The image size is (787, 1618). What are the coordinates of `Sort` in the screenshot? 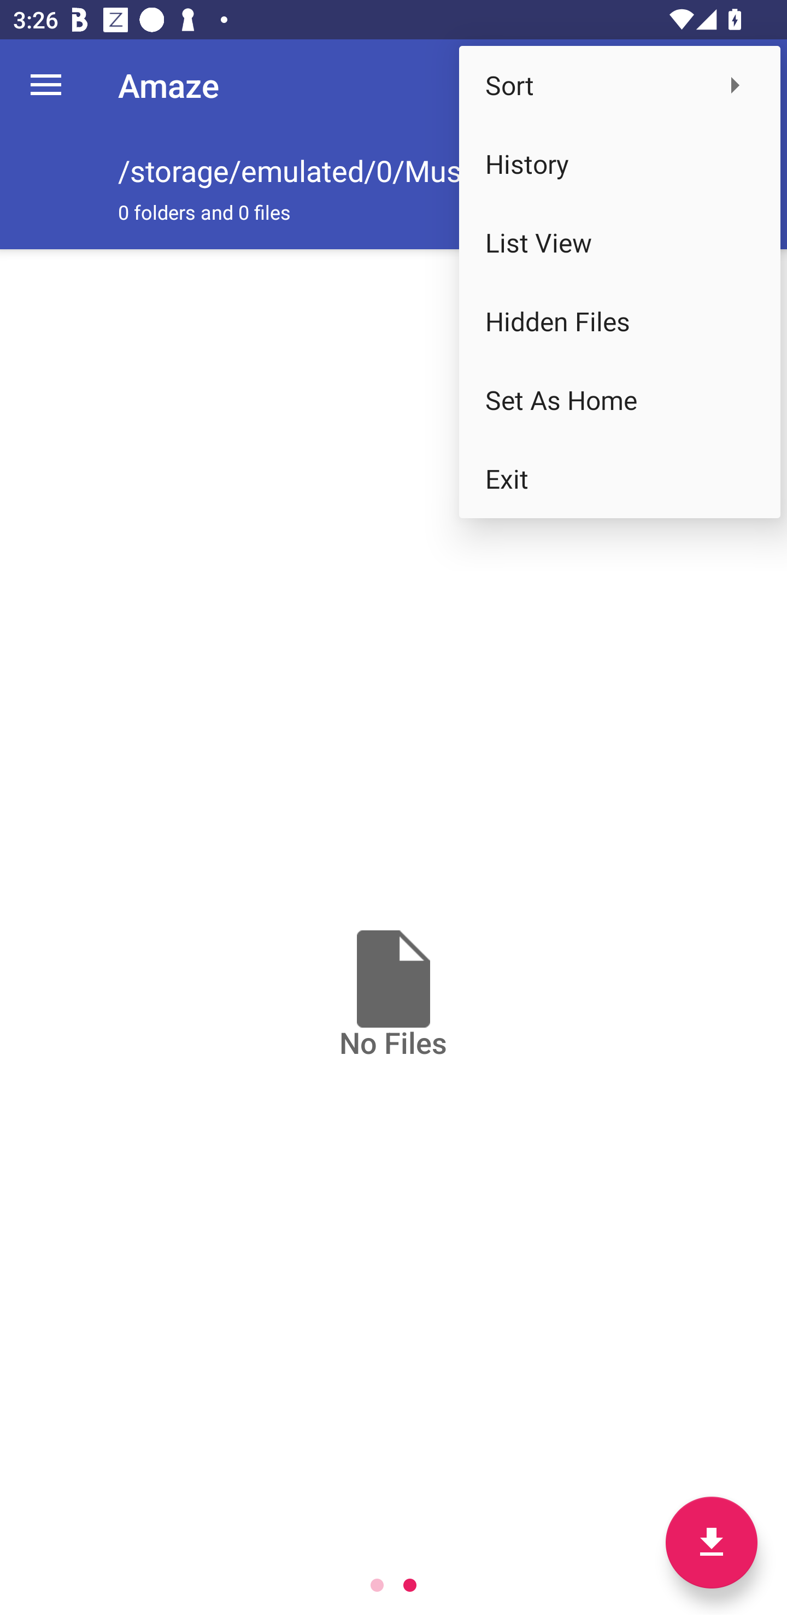 It's located at (620, 84).